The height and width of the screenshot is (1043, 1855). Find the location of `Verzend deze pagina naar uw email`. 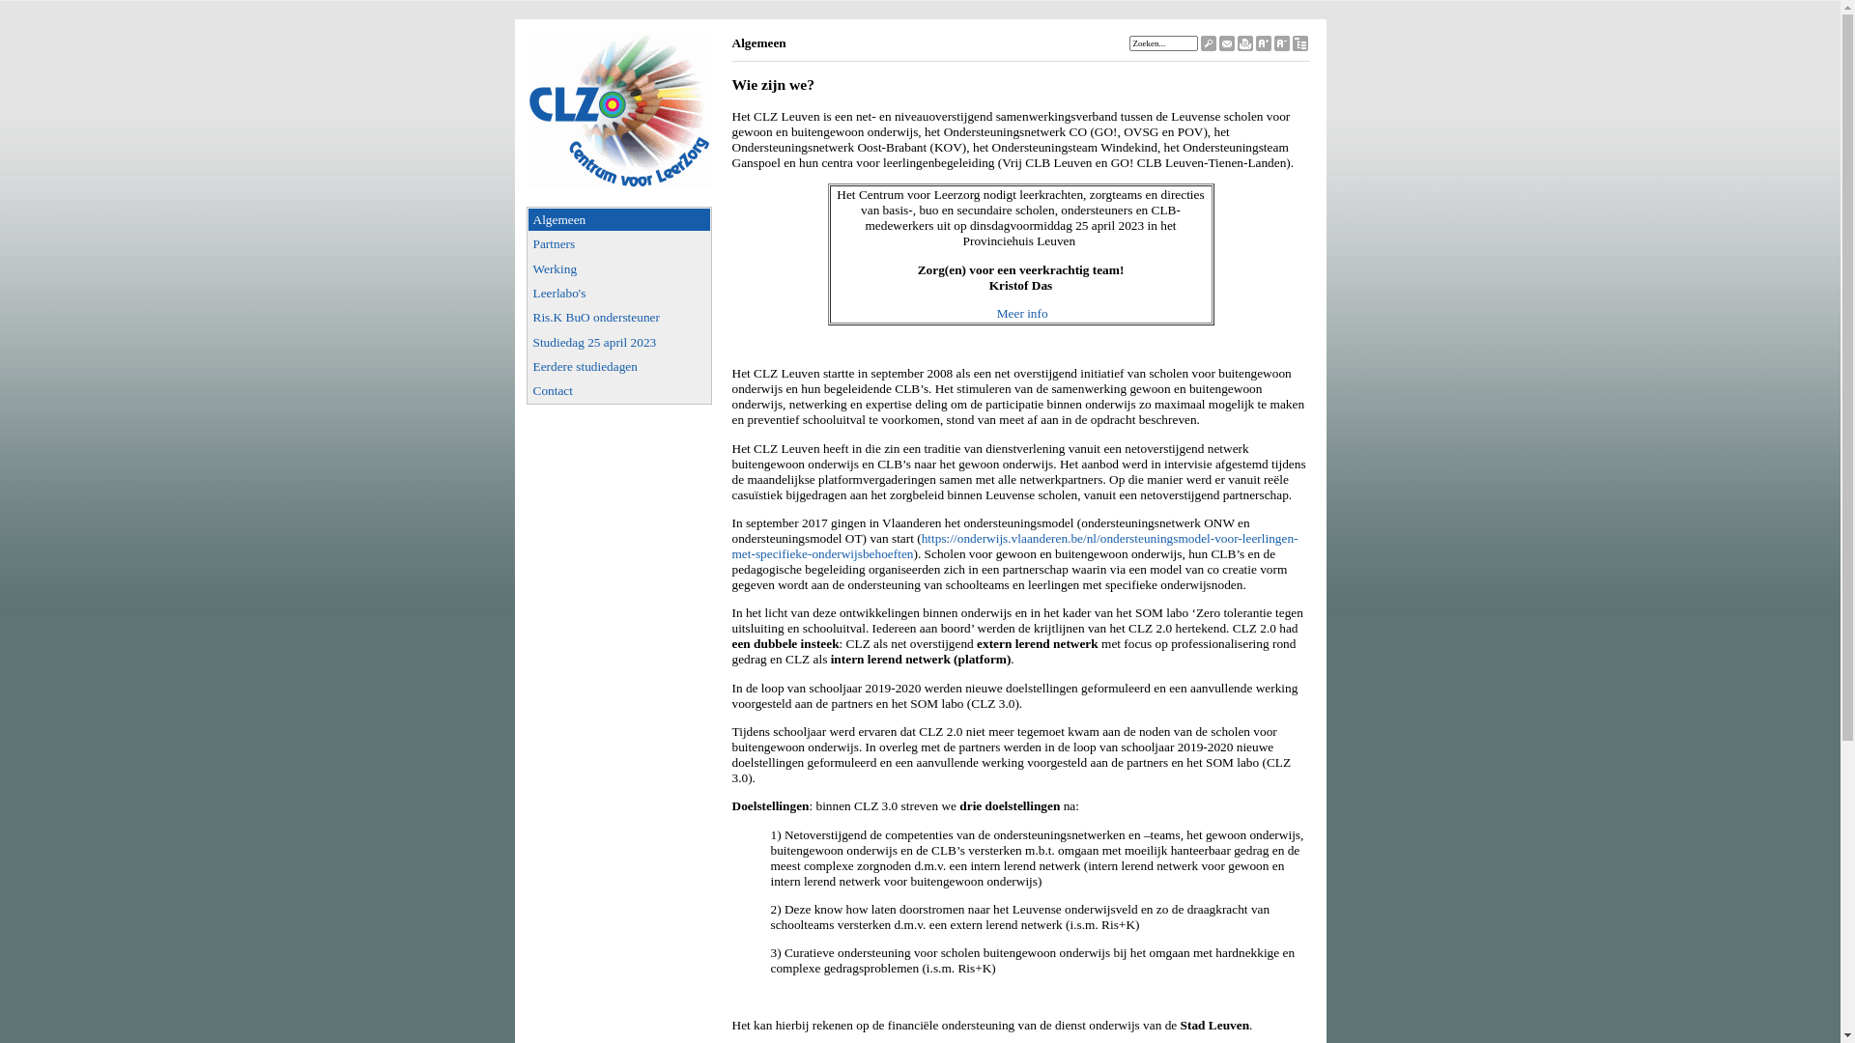

Verzend deze pagina naar uw email is located at coordinates (1227, 46).